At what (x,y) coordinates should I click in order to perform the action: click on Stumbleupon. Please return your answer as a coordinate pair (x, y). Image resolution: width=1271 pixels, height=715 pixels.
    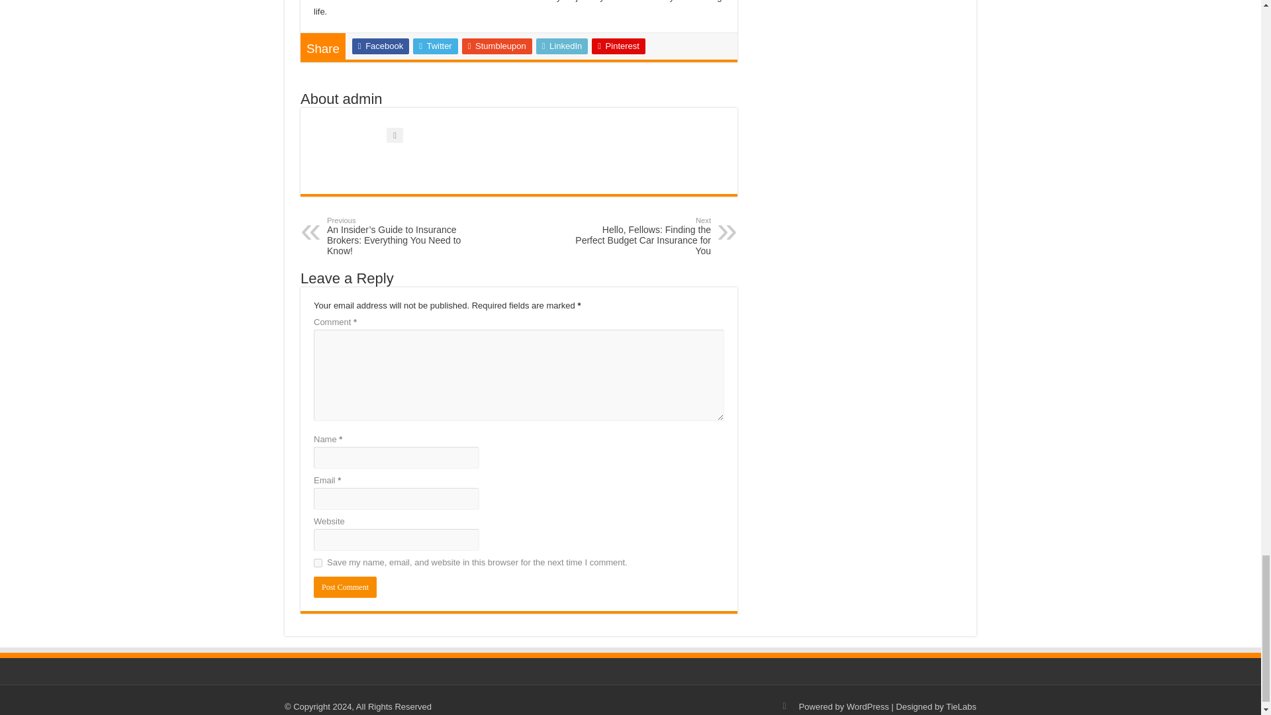
    Looking at the image, I should click on (497, 46).